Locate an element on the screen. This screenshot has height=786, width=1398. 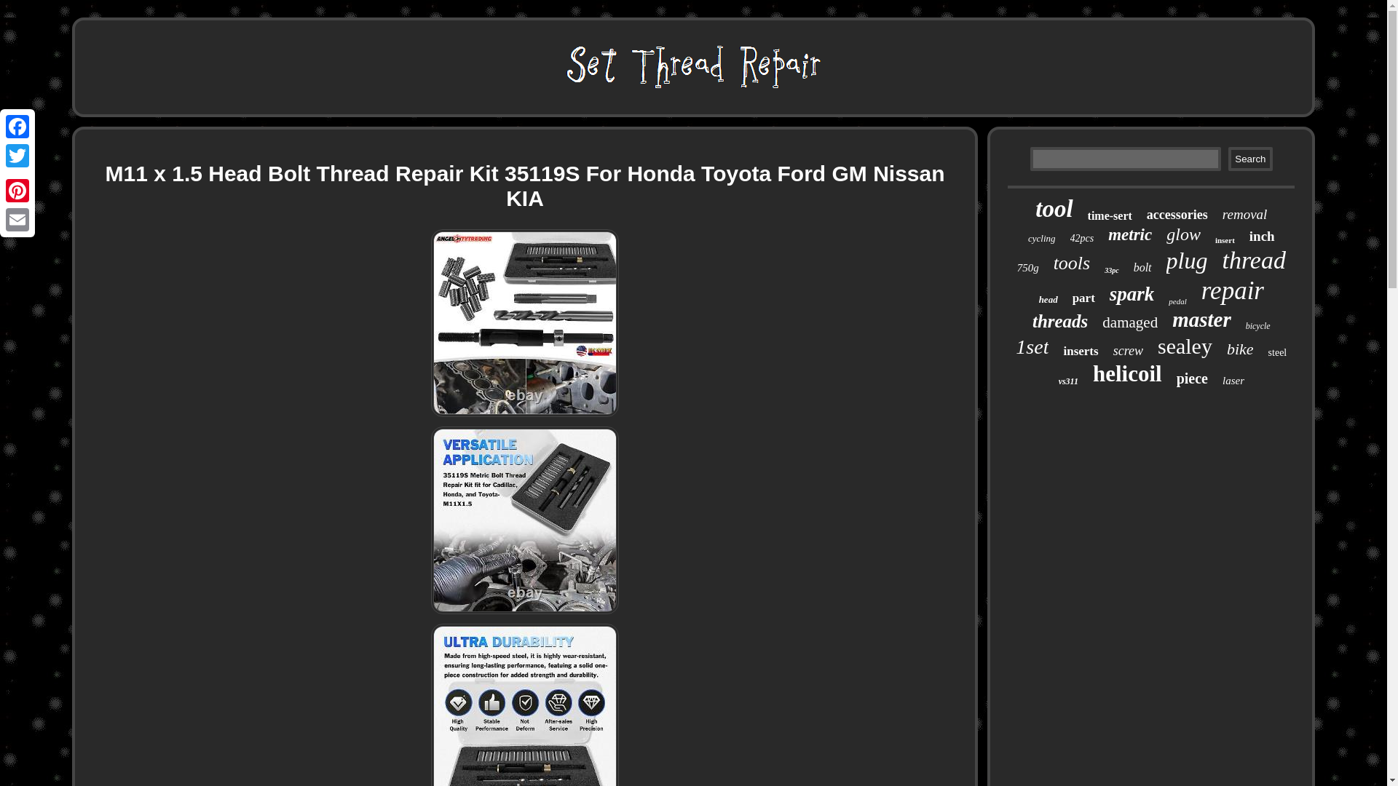
Facebook is located at coordinates (17, 127).